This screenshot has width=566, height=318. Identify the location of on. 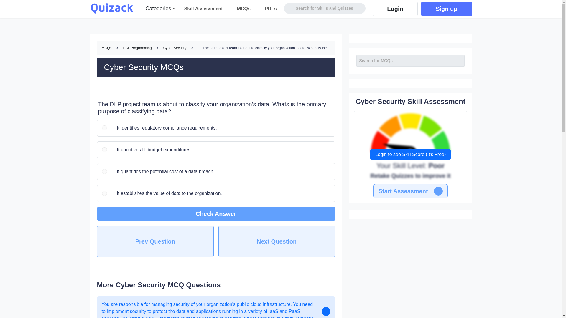
(104, 193).